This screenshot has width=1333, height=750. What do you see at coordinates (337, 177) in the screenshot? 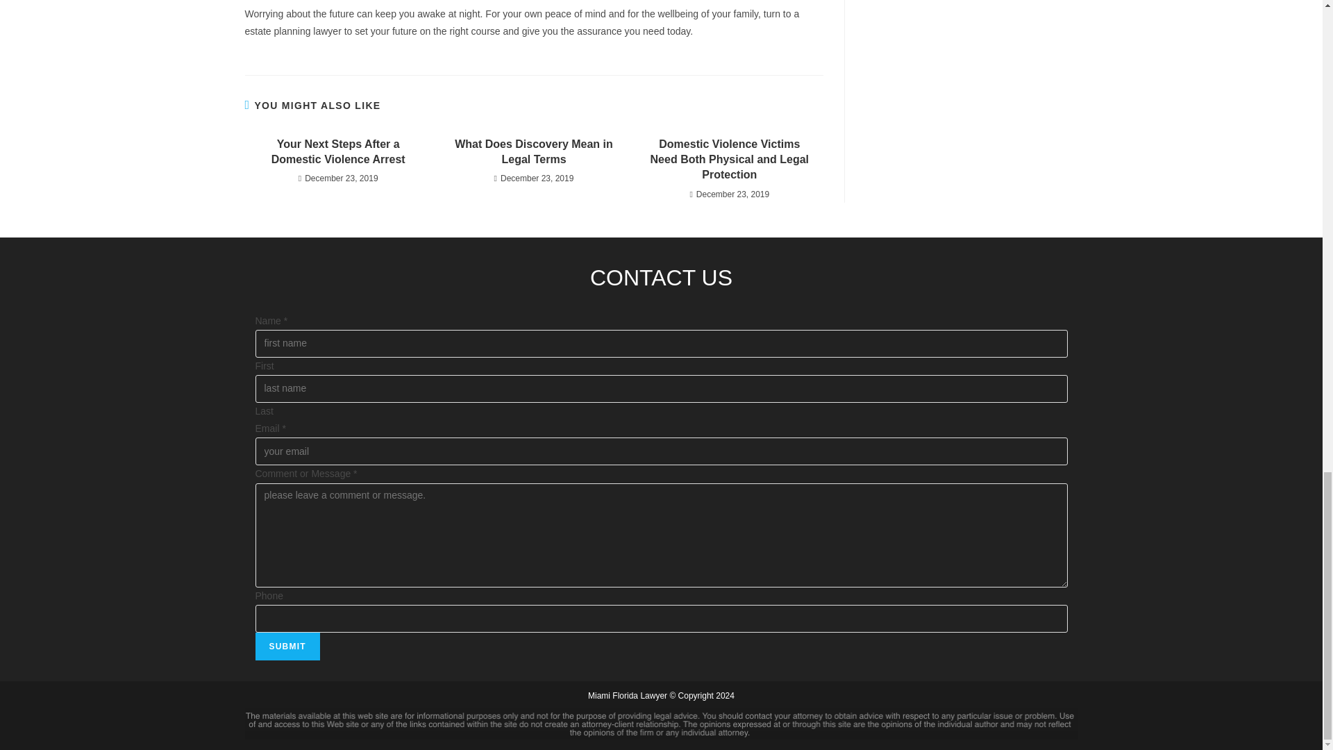
I see `Your Next Steps After a Domestic Violence Arrest` at bounding box center [337, 177].